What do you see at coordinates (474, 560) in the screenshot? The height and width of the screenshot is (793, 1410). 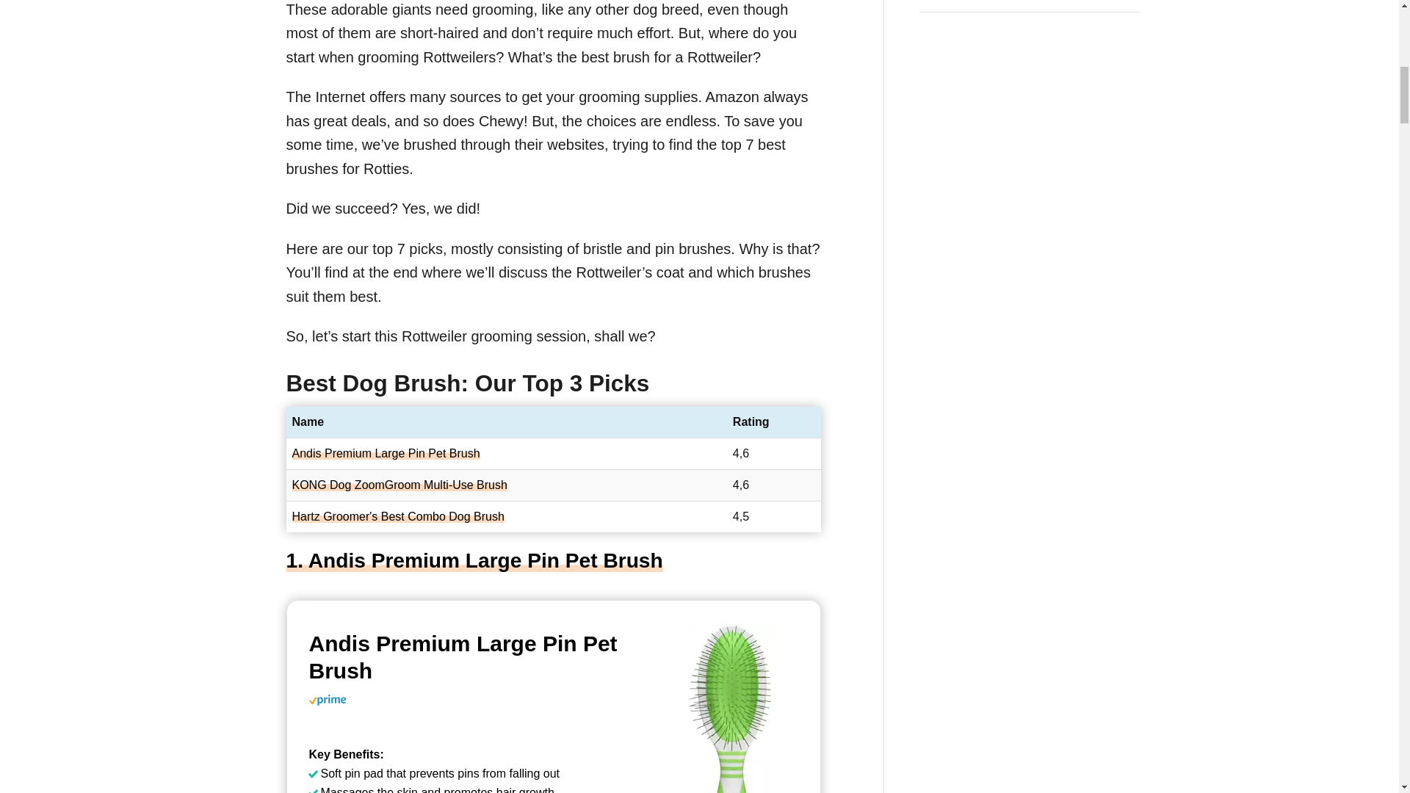 I see `1. Andis Premium Large Pin Pet Brush` at bounding box center [474, 560].